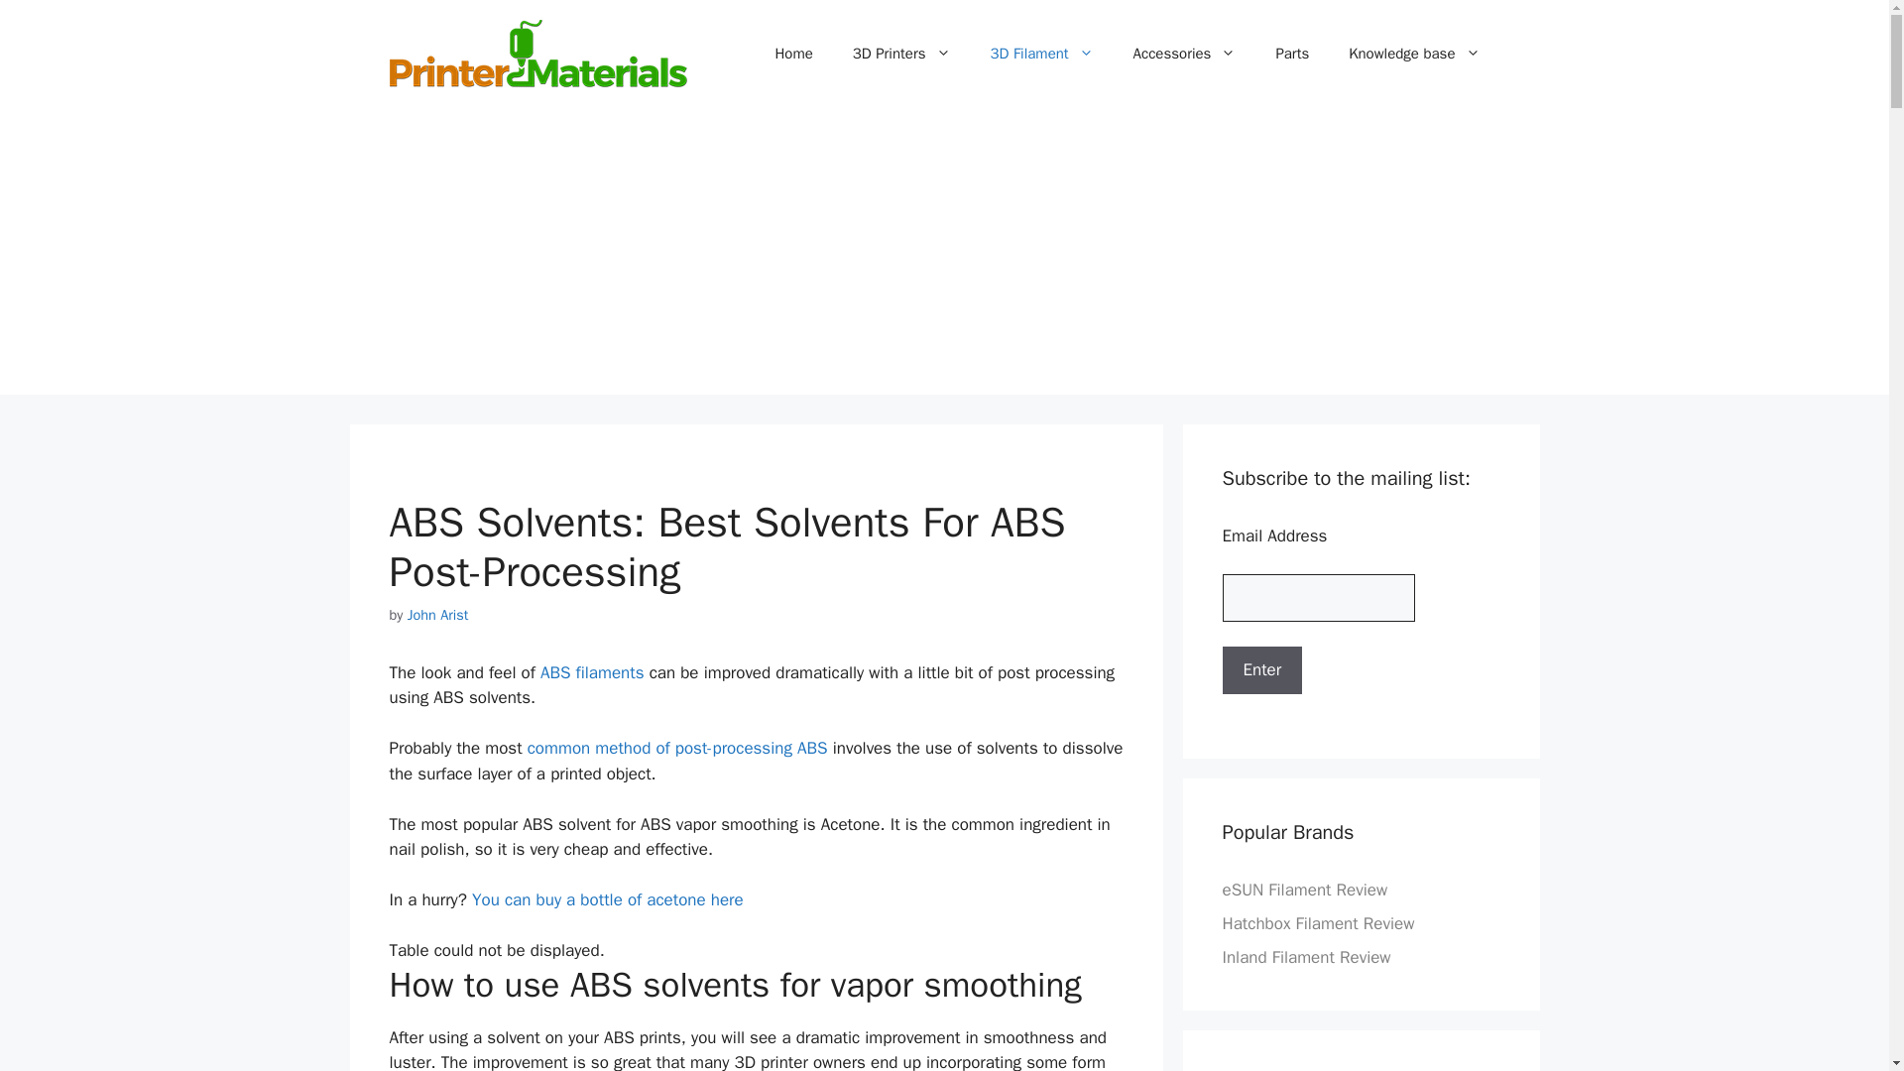 This screenshot has height=1071, width=1904. Describe the element at coordinates (902, 54) in the screenshot. I see `3D Printers` at that location.